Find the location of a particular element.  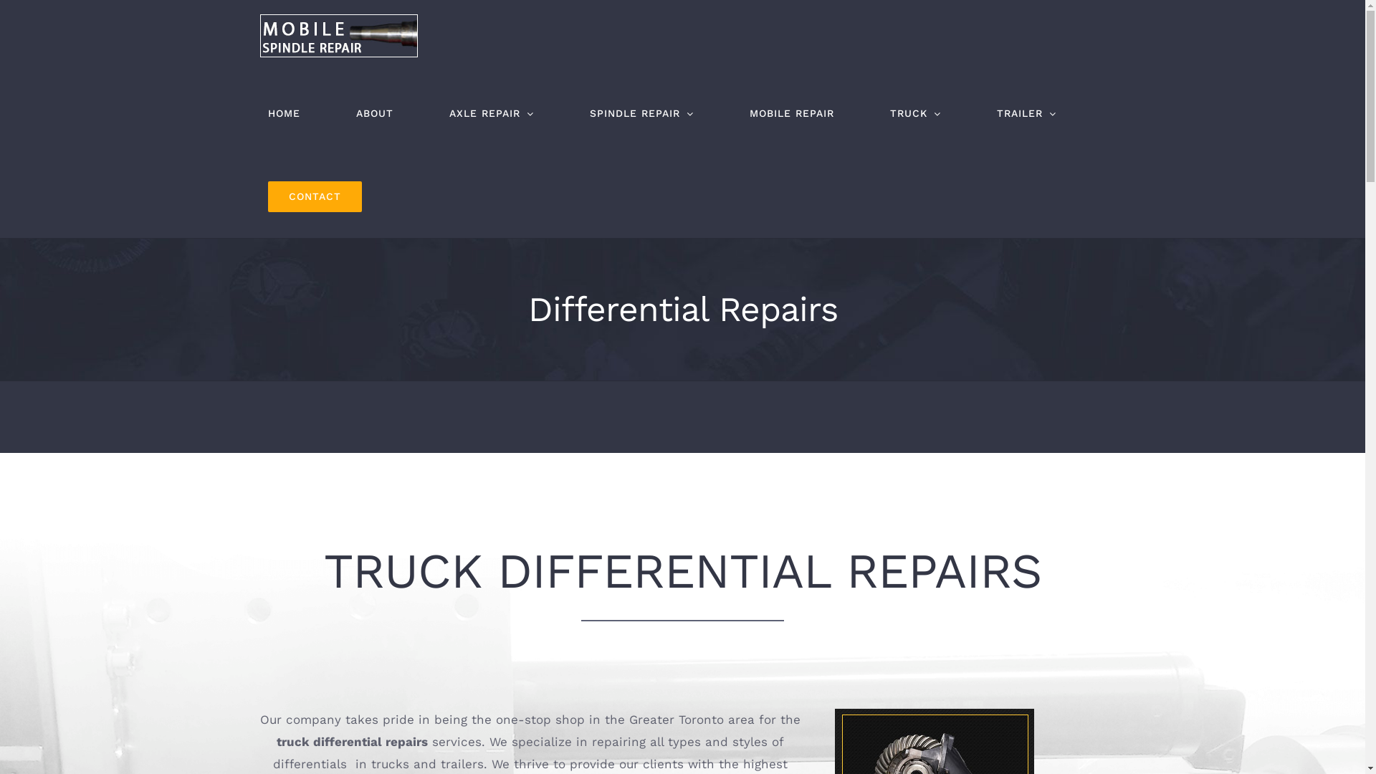

HOME is located at coordinates (284, 113).